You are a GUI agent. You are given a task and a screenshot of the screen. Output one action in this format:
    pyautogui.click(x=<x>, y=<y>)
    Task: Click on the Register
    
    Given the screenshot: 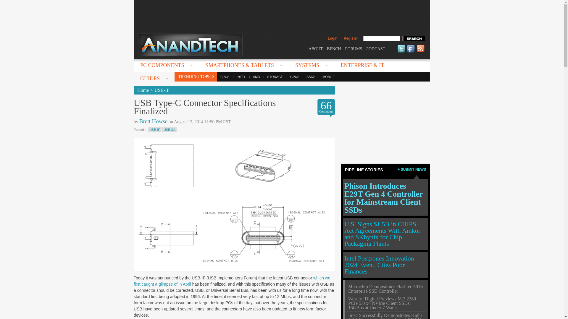 What is the action you would take?
    pyautogui.click(x=351, y=38)
    